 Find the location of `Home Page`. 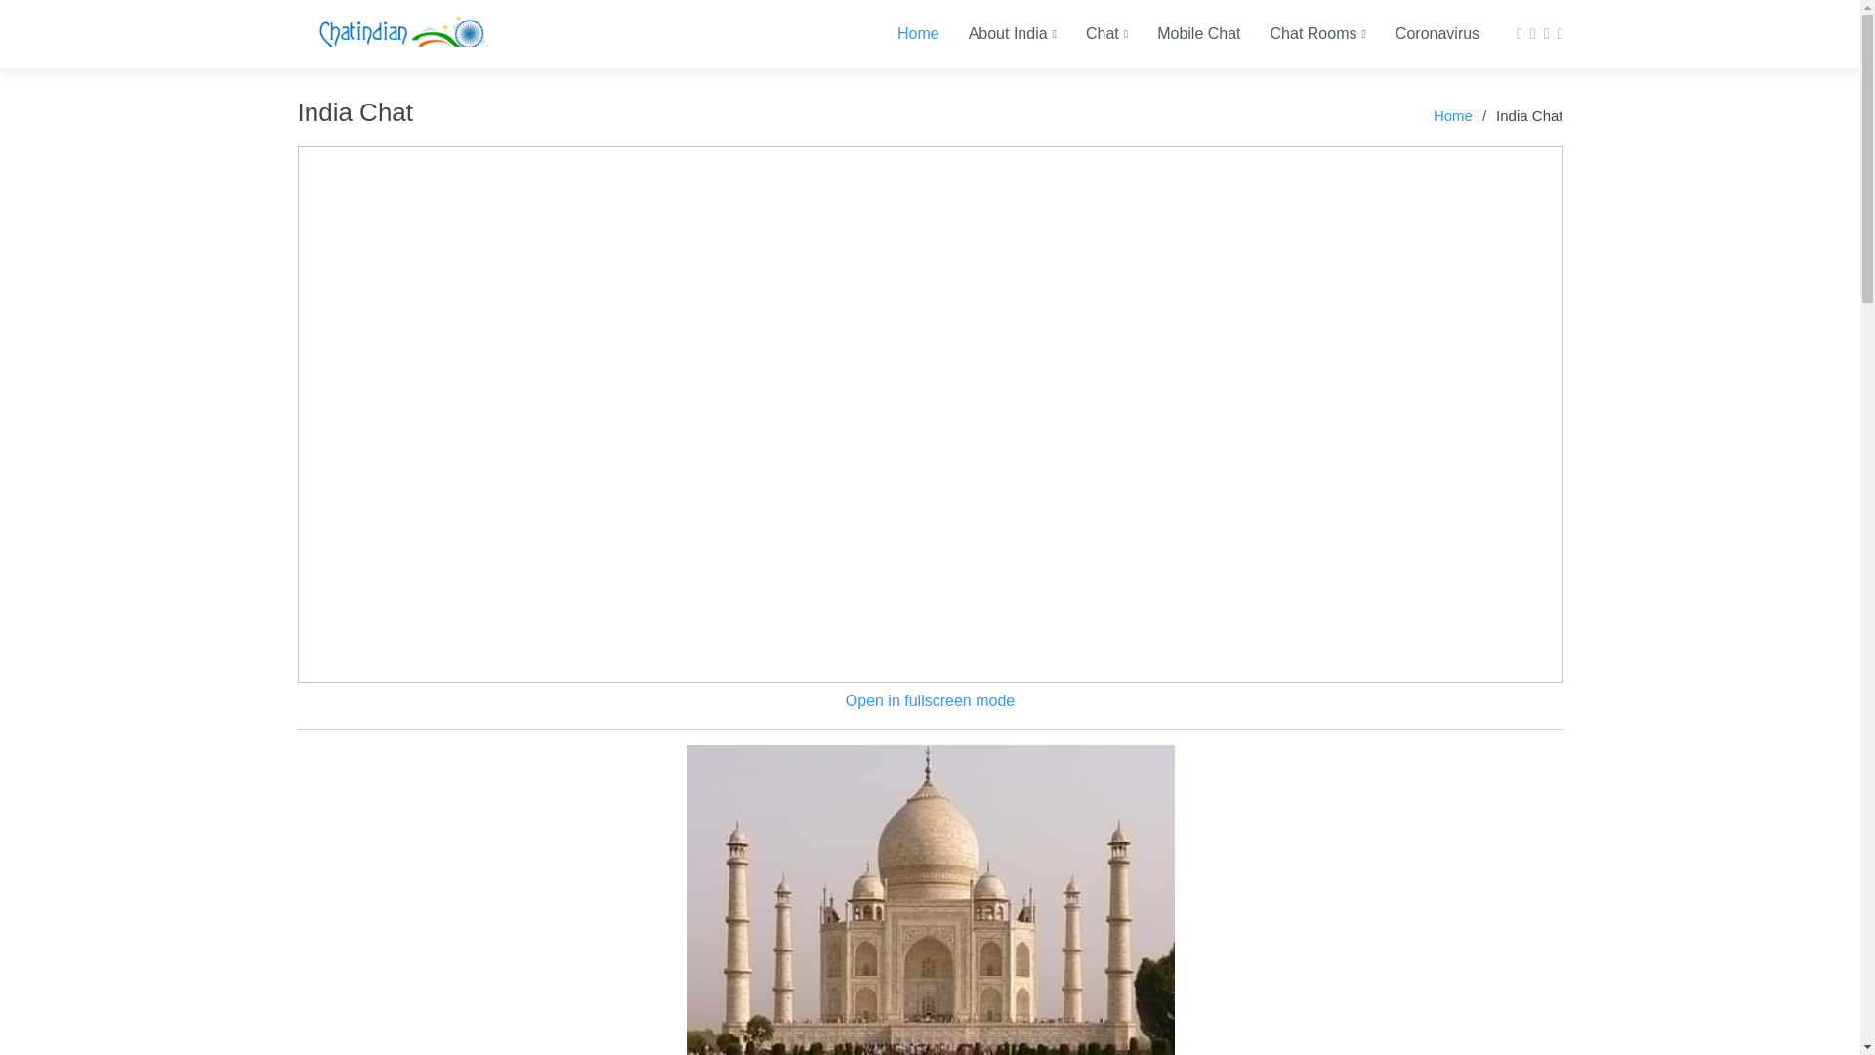

Home Page is located at coordinates (398, 34).